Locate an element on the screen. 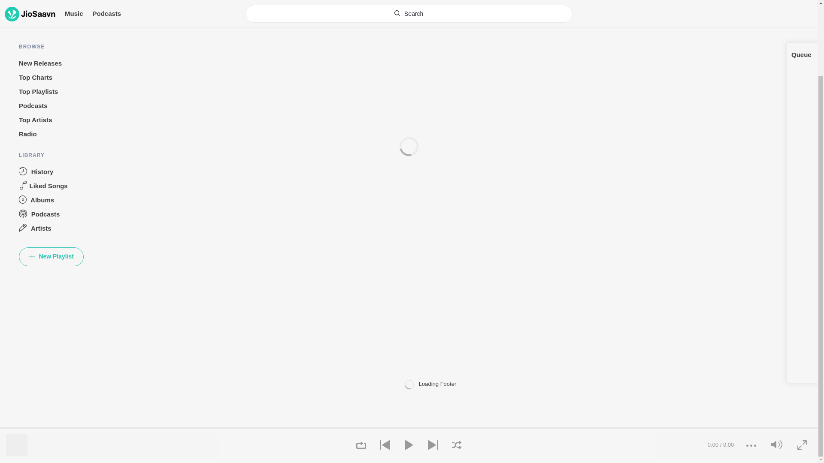 The width and height of the screenshot is (824, 463). Top Playlists is located at coordinates (51, 7).